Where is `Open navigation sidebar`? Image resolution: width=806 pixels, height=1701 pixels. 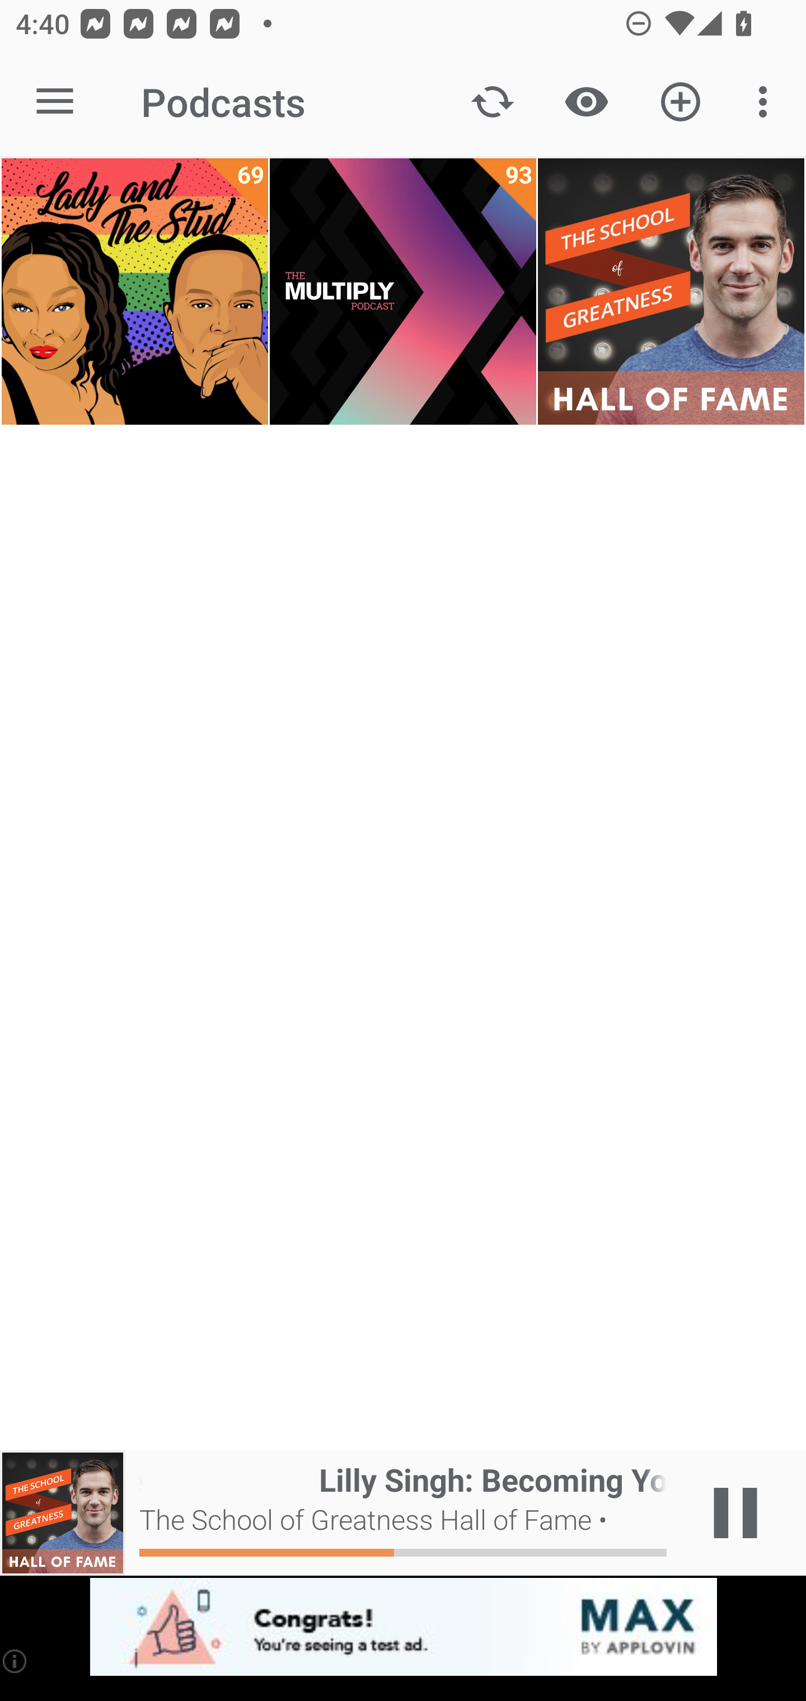
Open navigation sidebar is located at coordinates (55, 102).